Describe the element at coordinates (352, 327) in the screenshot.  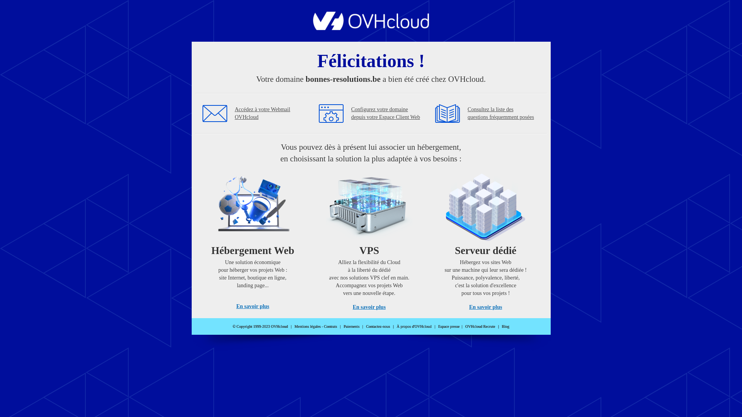
I see `Paiements` at that location.